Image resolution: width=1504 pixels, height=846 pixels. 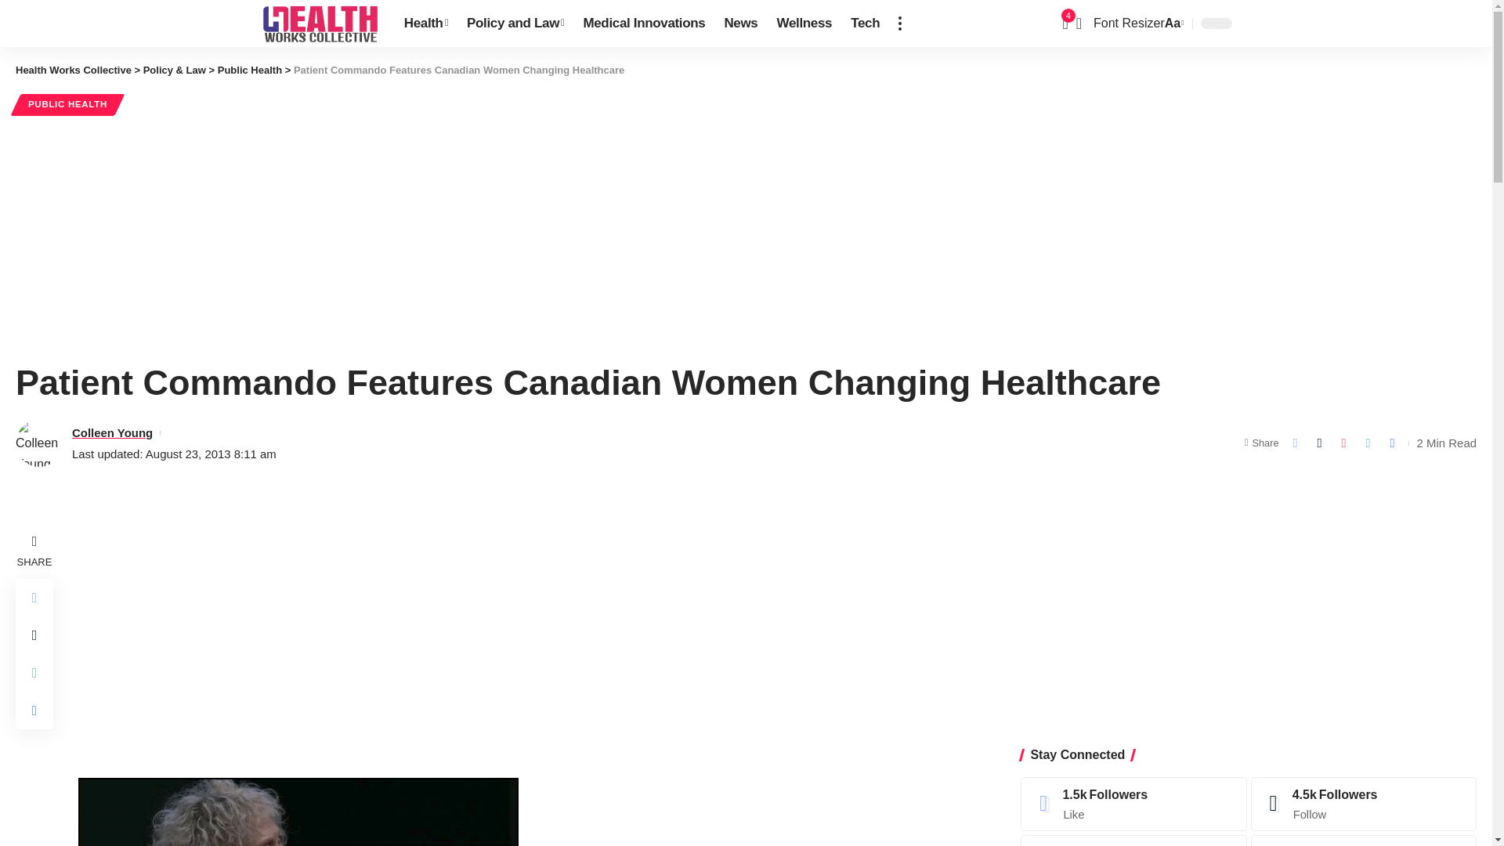 What do you see at coordinates (250, 70) in the screenshot?
I see `Go to the Public Health Category archives.` at bounding box center [250, 70].